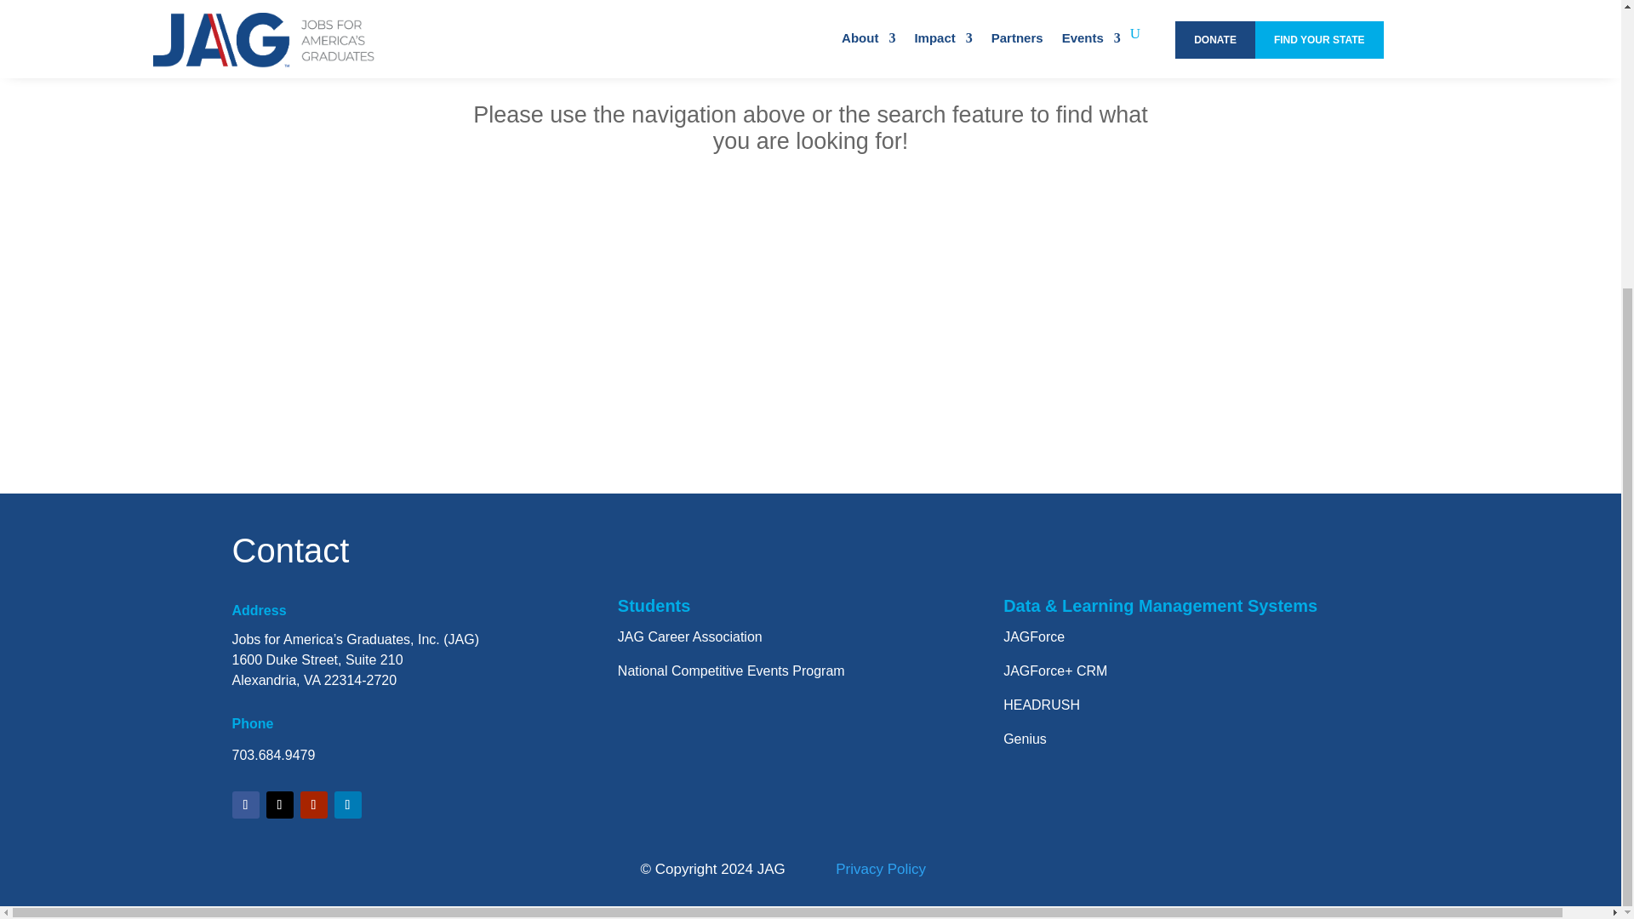 This screenshot has height=919, width=1634. Describe the element at coordinates (278, 805) in the screenshot. I see `Follow on X` at that location.